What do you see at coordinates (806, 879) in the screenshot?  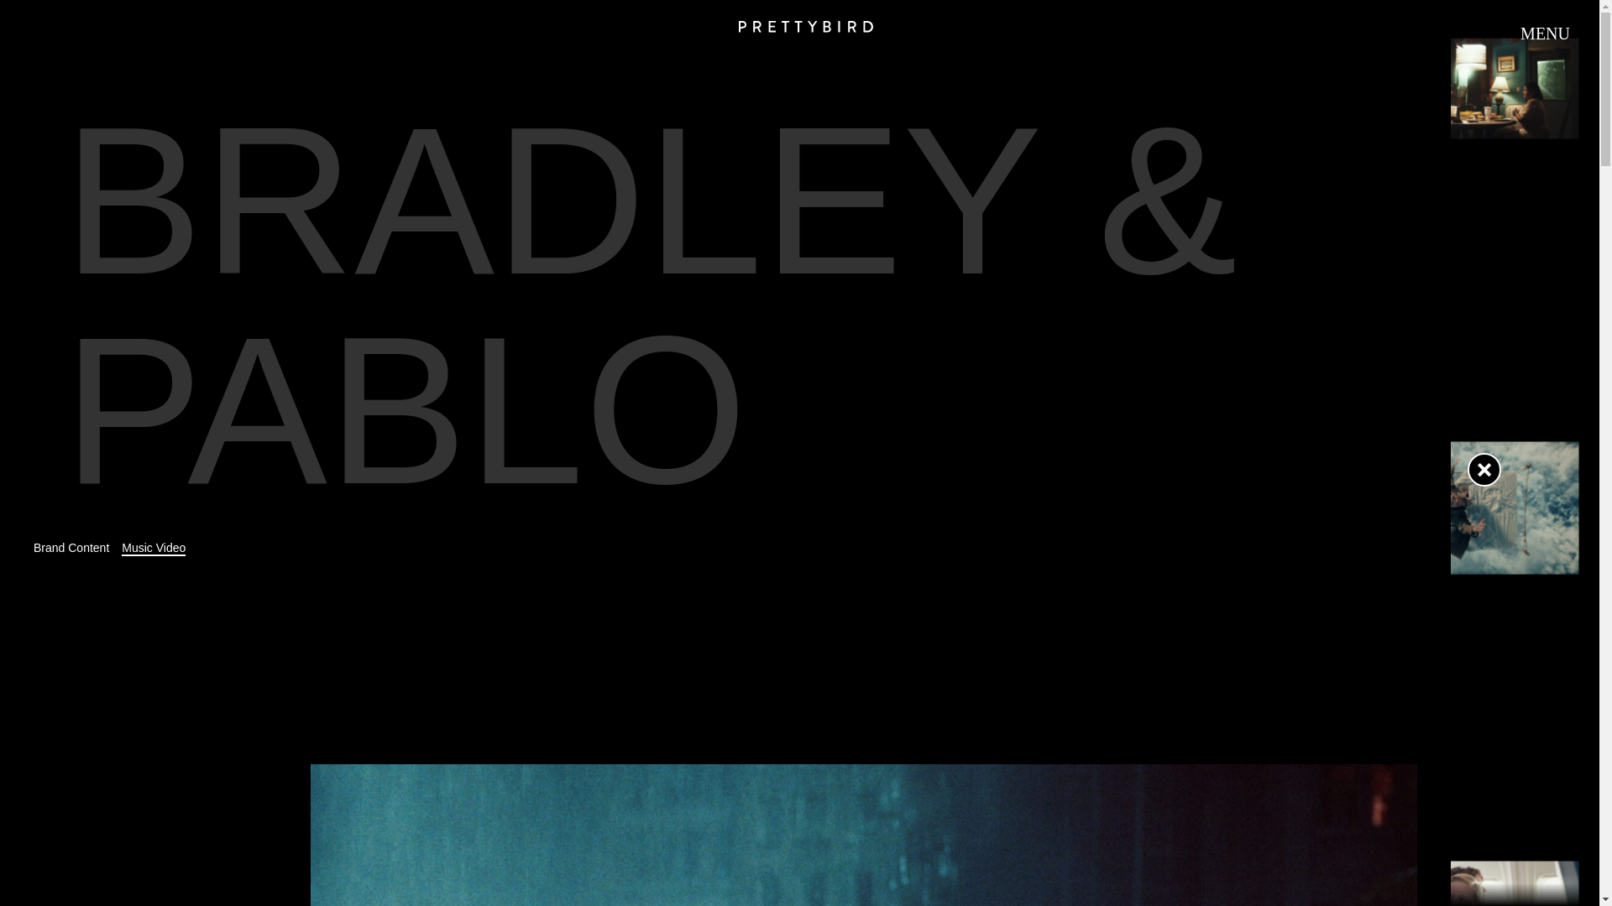 I see `Explore` at bounding box center [806, 879].